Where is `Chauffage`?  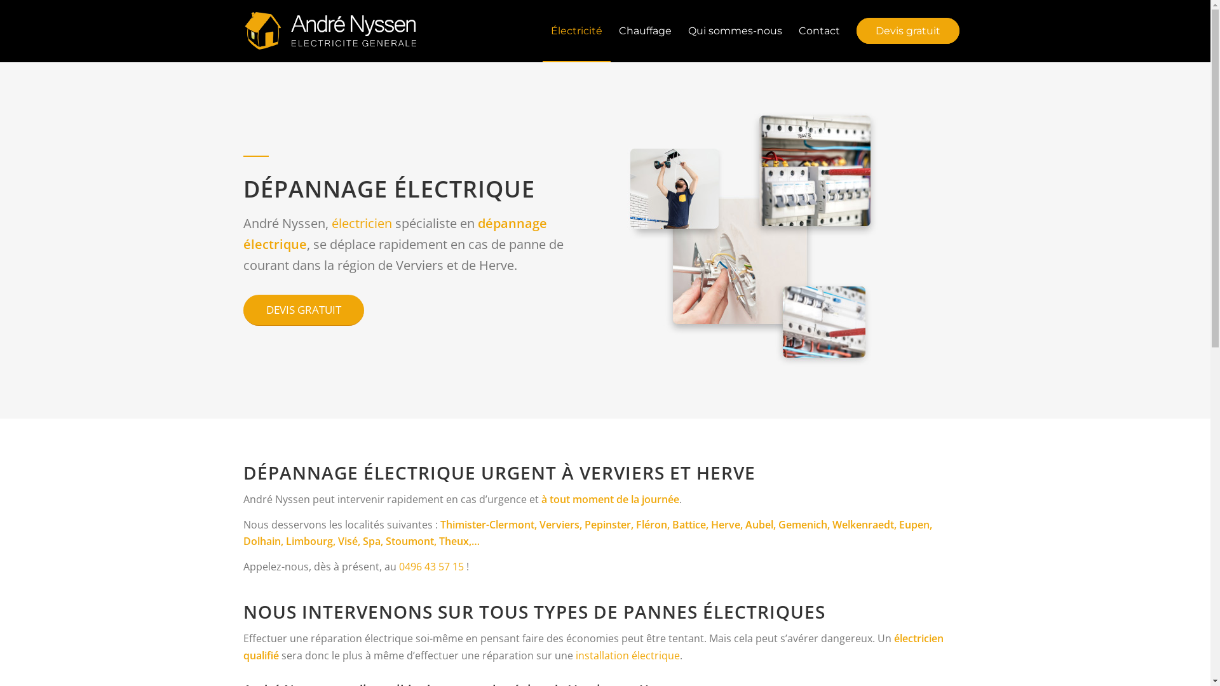
Chauffage is located at coordinates (644, 30).